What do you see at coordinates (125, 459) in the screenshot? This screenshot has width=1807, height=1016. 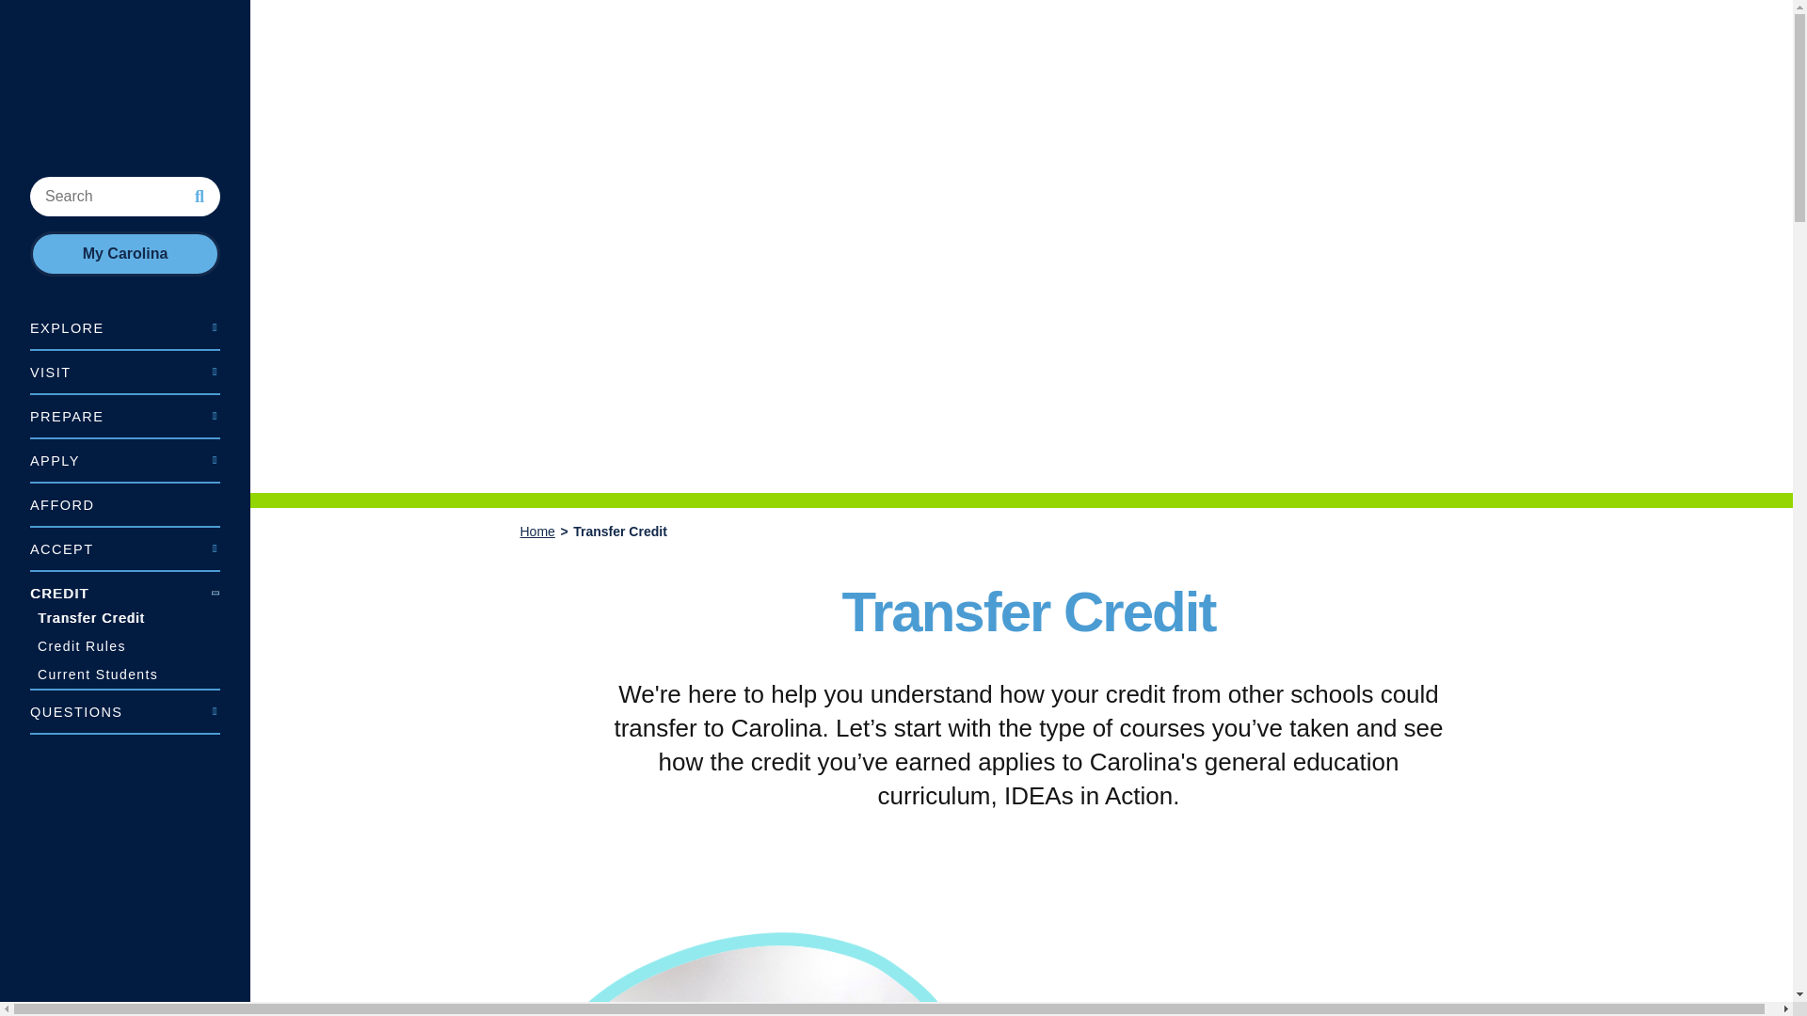 I see `APPLY` at bounding box center [125, 459].